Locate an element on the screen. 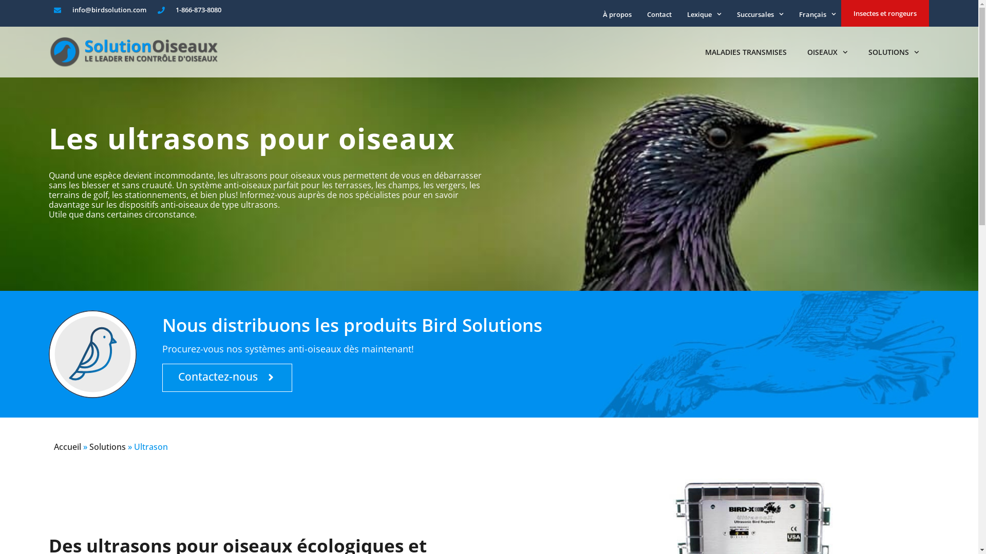 Image resolution: width=986 pixels, height=554 pixels. 1-866-873-8080 is located at coordinates (190, 10).